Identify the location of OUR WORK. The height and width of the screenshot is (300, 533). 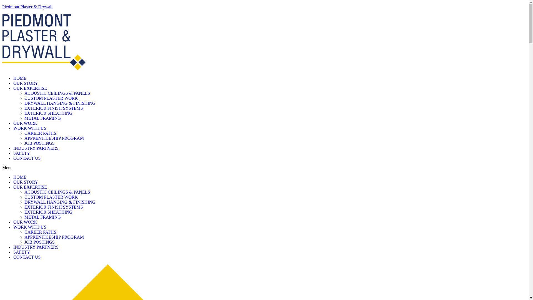
(25, 123).